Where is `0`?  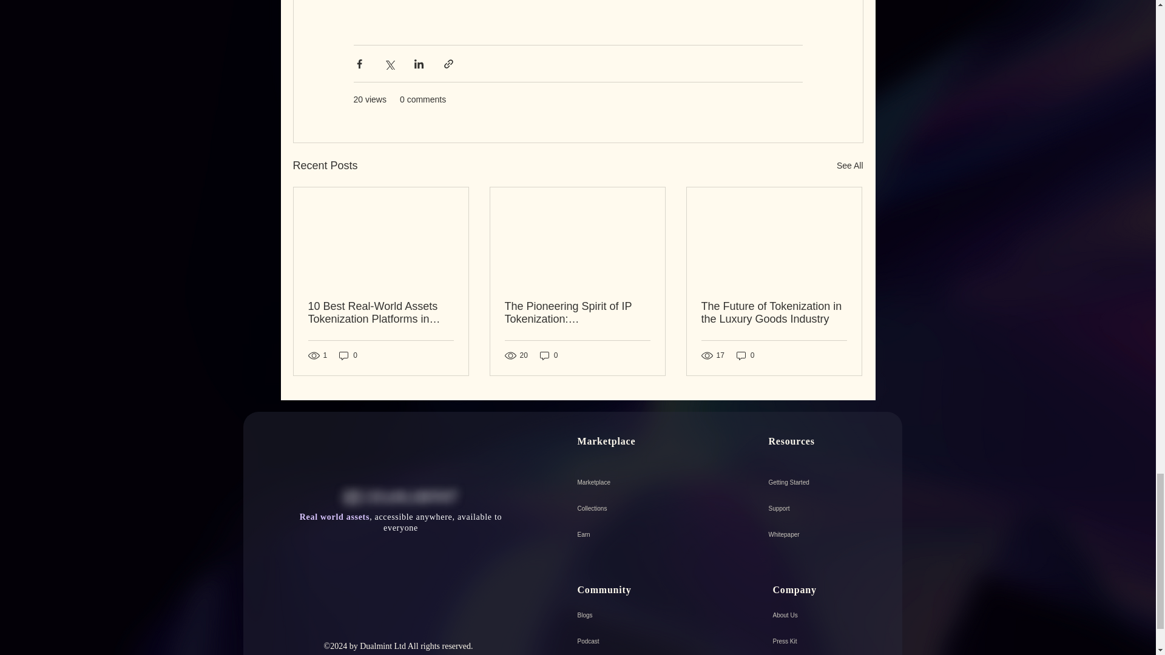 0 is located at coordinates (549, 355).